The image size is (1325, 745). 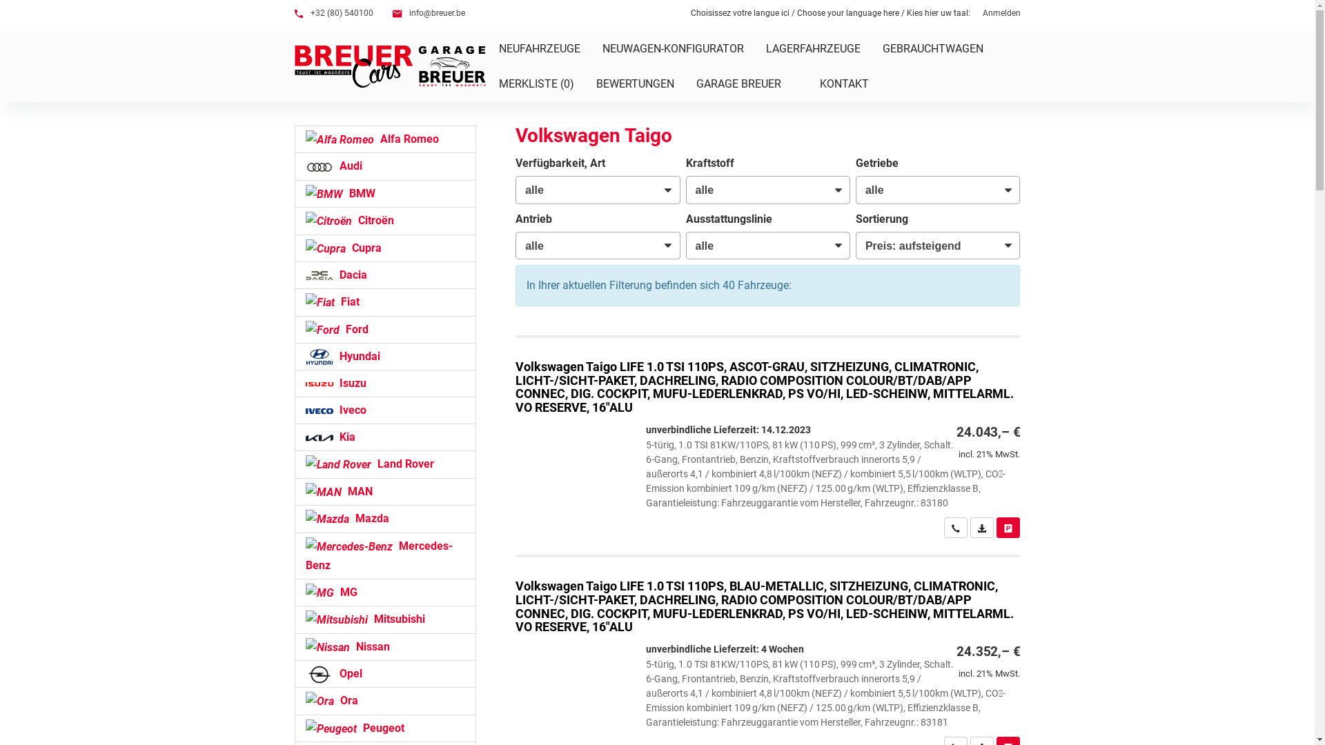 I want to click on Ford, so click(x=385, y=330).